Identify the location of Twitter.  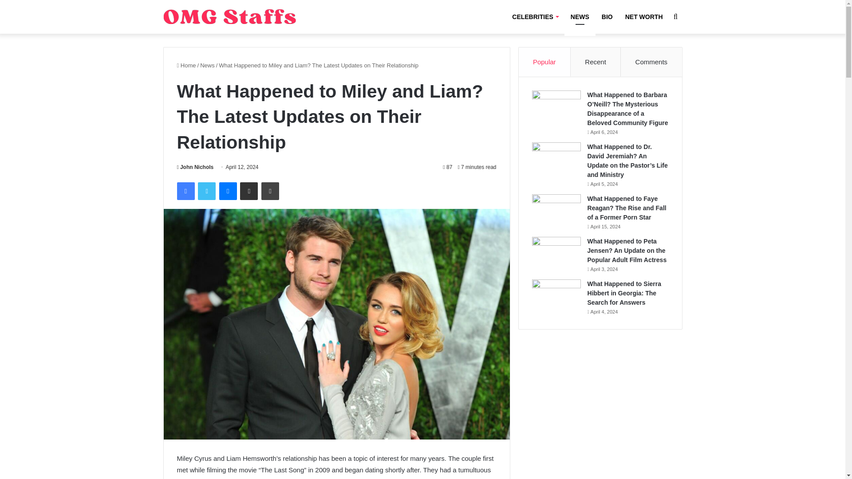
(206, 191).